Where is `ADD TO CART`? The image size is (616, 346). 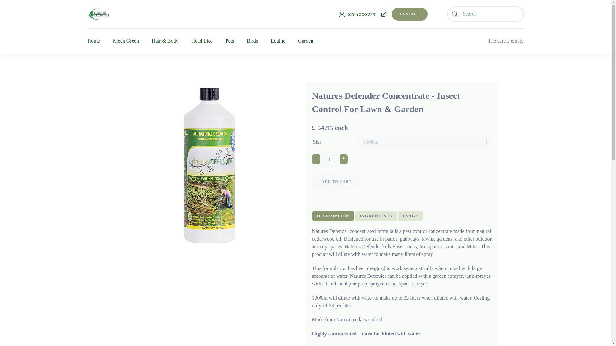 ADD TO CART is located at coordinates (336, 181).